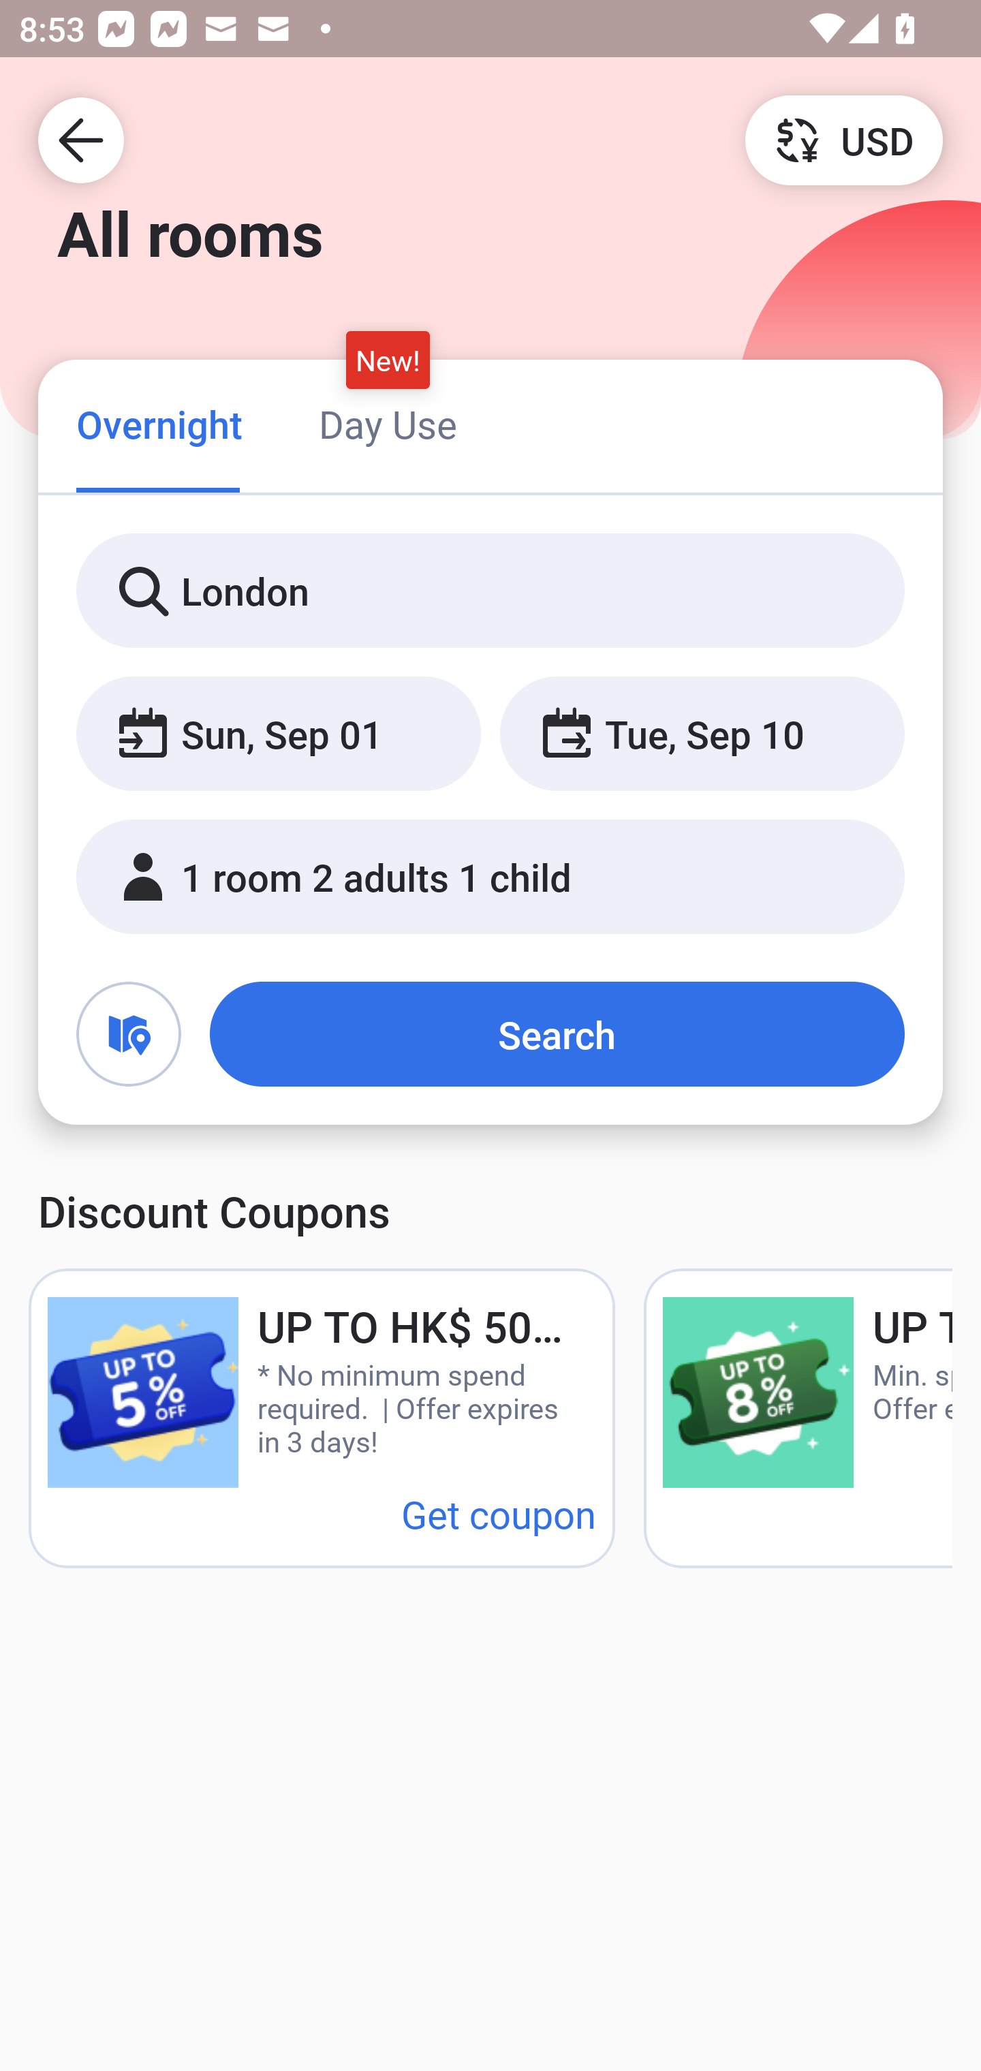 The image size is (981, 2071). Describe the element at coordinates (278, 734) in the screenshot. I see `Sun, Sep 01` at that location.